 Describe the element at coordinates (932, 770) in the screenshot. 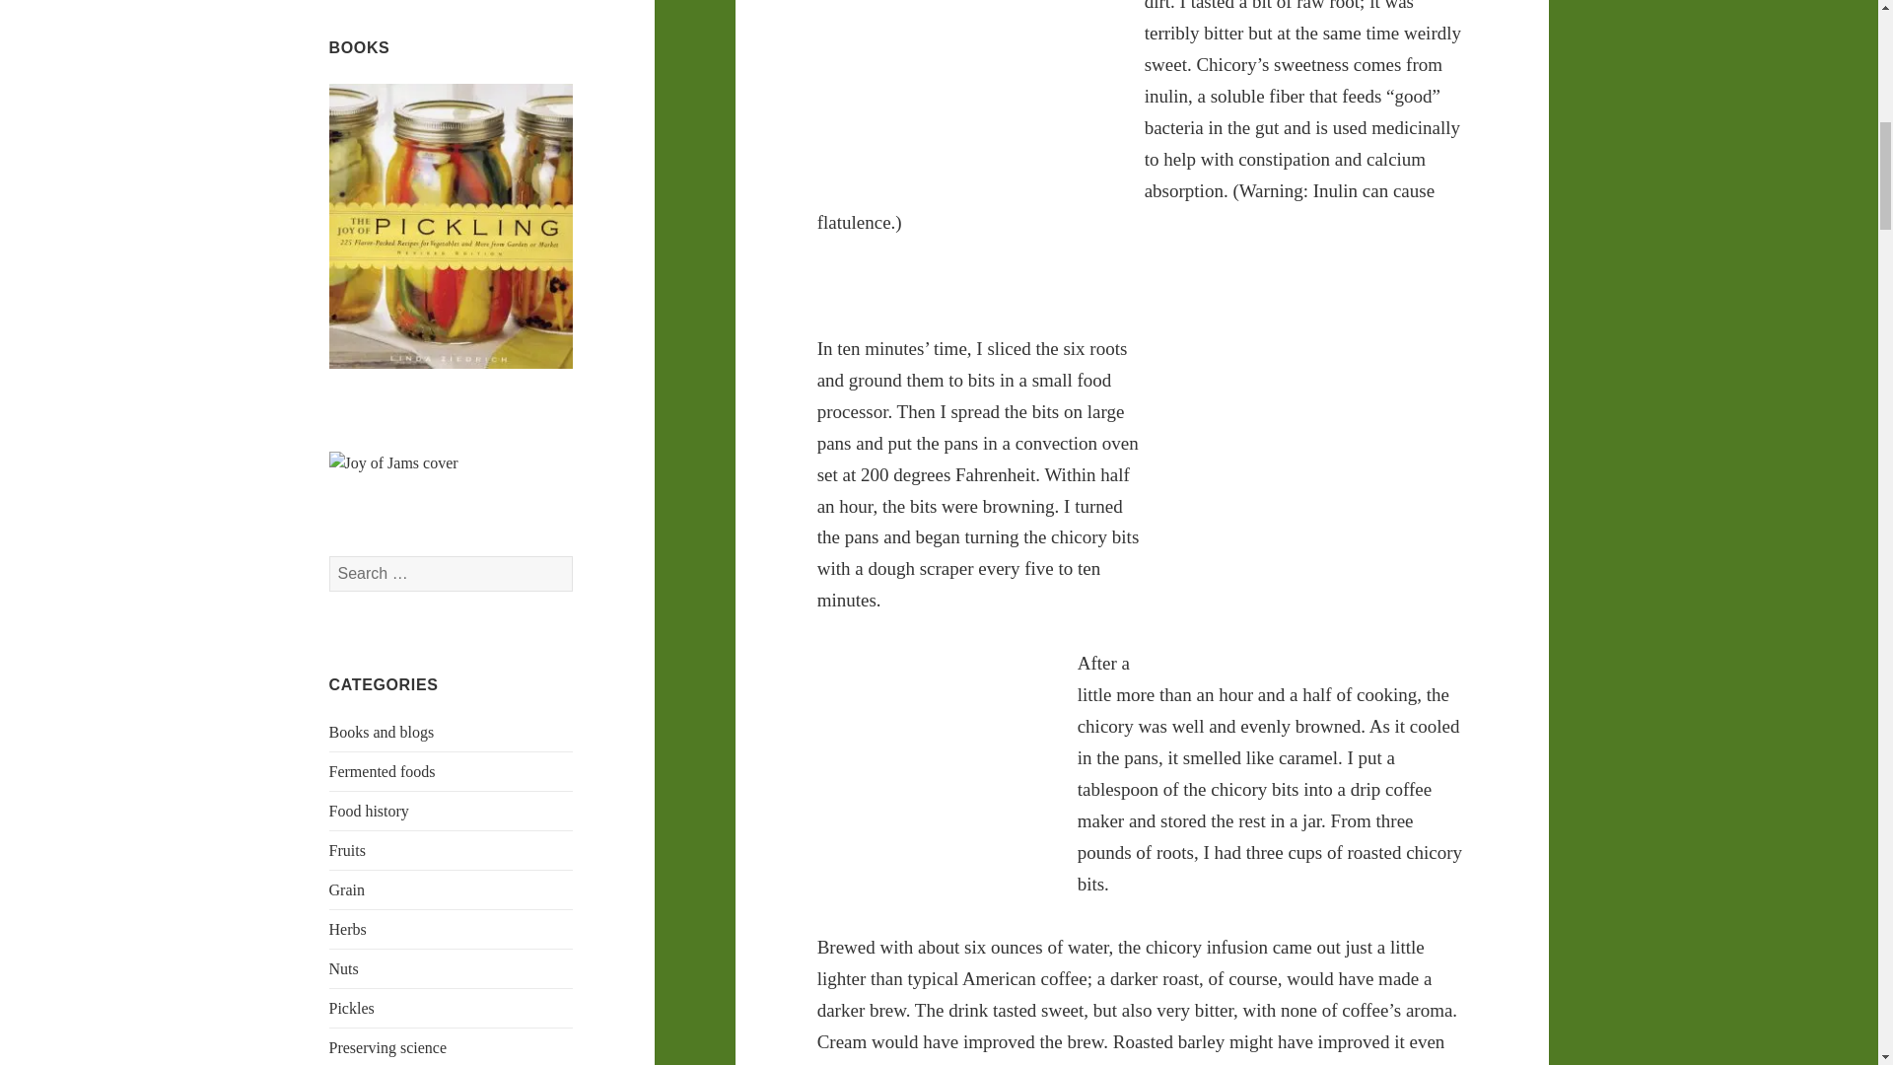

I see `endive, roasted` at that location.